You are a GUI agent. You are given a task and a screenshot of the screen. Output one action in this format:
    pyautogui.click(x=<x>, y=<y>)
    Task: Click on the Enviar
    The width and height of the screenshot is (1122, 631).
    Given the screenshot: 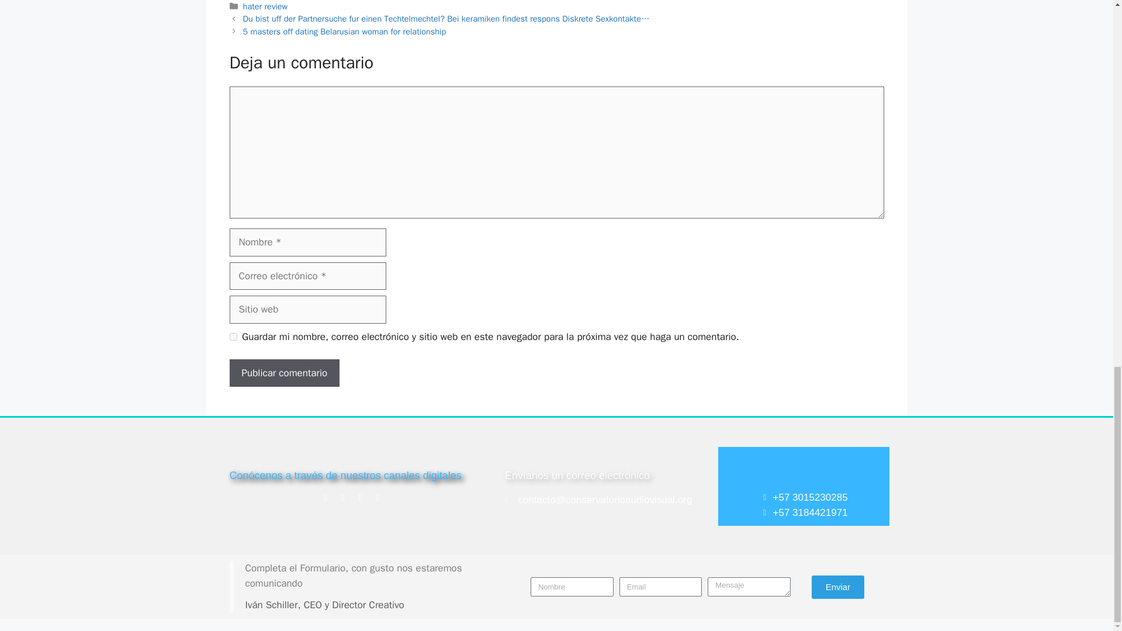 What is the action you would take?
    pyautogui.click(x=838, y=587)
    